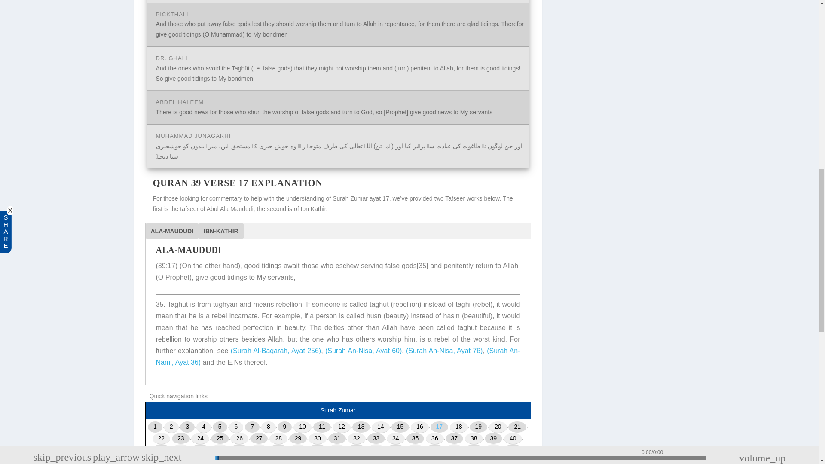 The width and height of the screenshot is (825, 464). I want to click on 5, so click(220, 427).